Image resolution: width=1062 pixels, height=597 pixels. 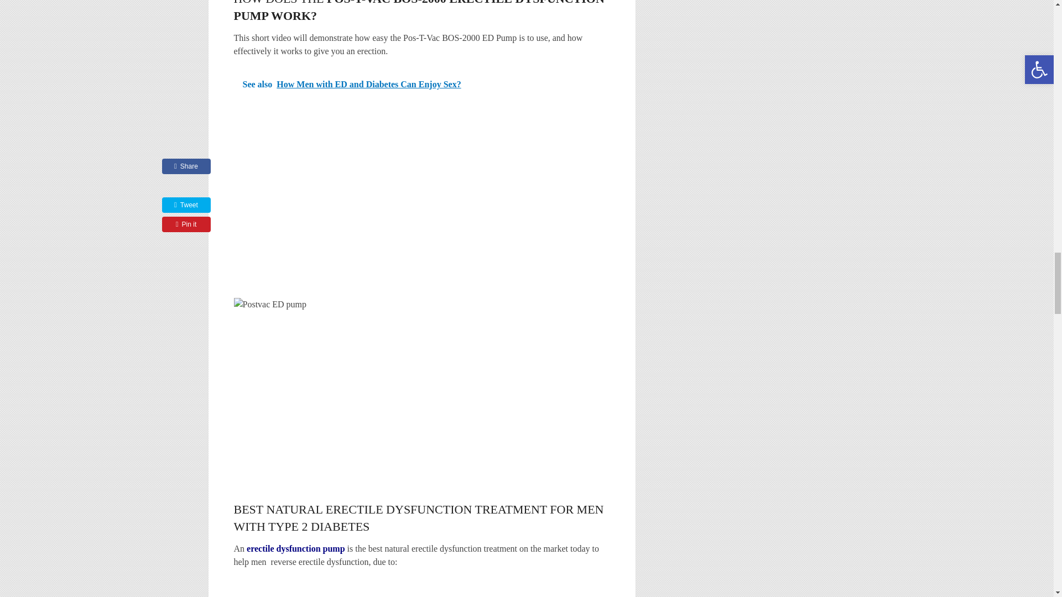 I want to click on how to use an ED pump to increase penis size, so click(x=421, y=381).